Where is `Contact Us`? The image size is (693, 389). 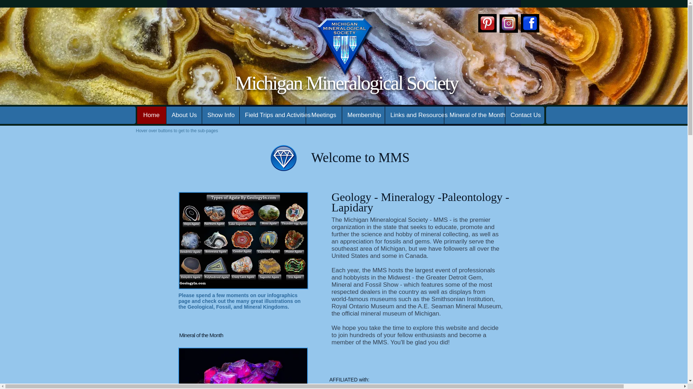 Contact Us is located at coordinates (524, 115).